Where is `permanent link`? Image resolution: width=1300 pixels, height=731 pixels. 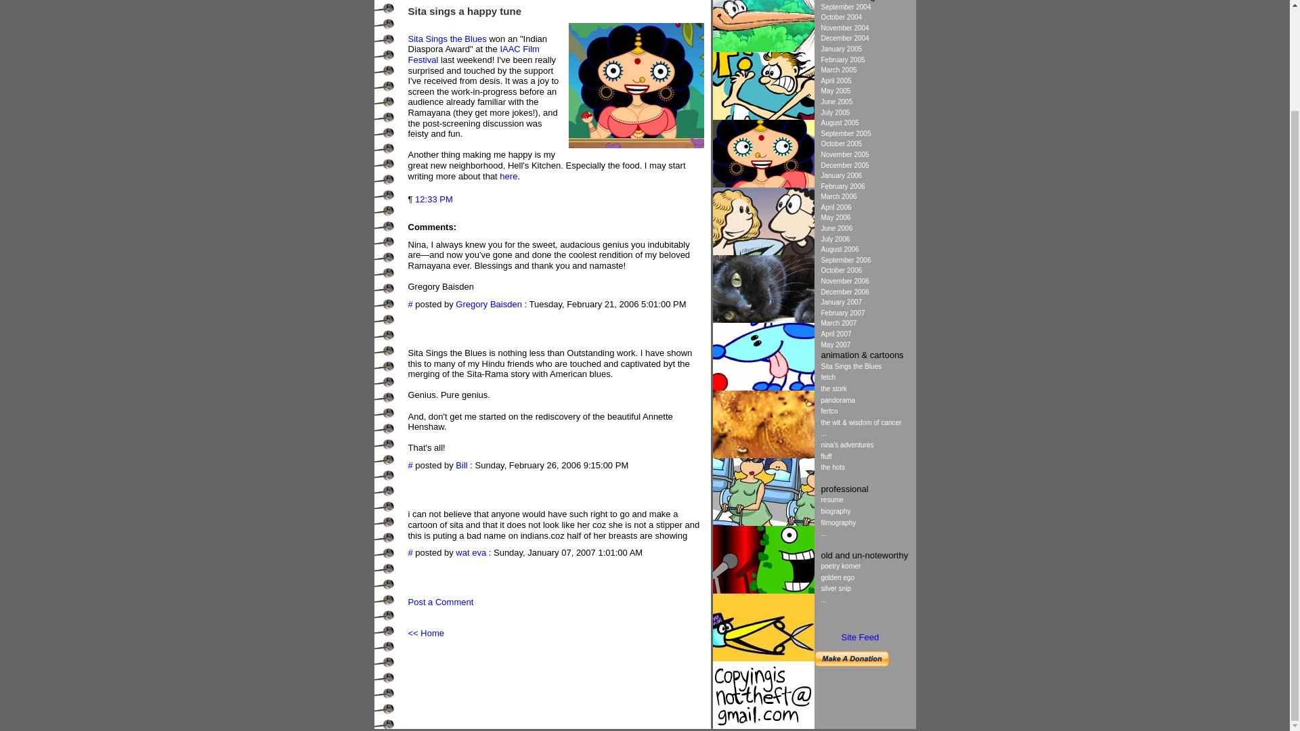
permanent link is located at coordinates (433, 199).